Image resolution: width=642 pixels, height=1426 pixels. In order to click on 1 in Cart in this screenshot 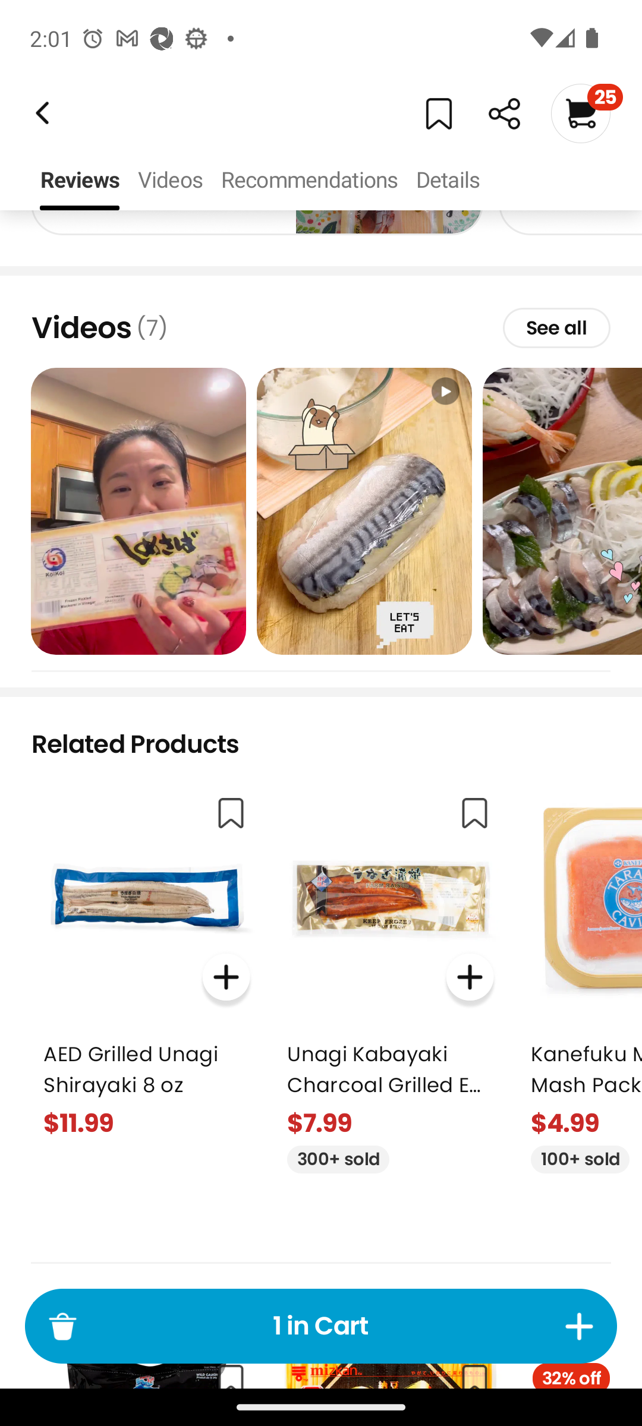, I will do `click(321, 1326)`.